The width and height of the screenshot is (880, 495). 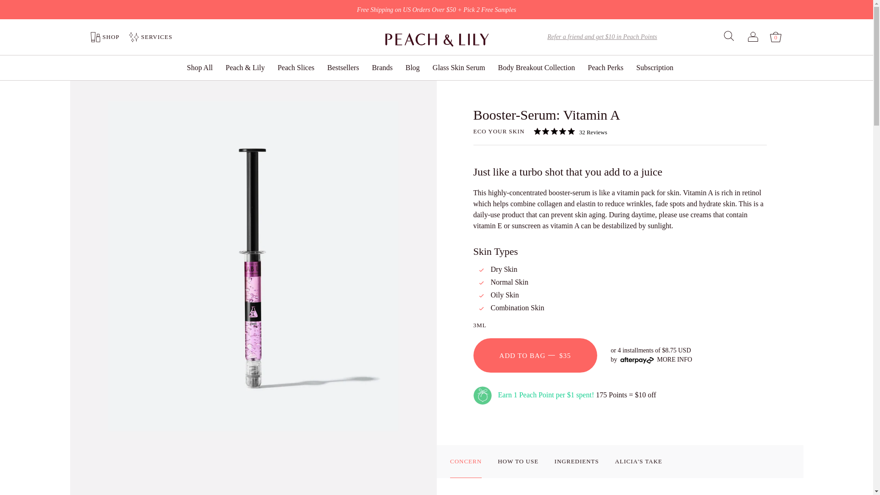 I want to click on 0, so click(x=605, y=67).